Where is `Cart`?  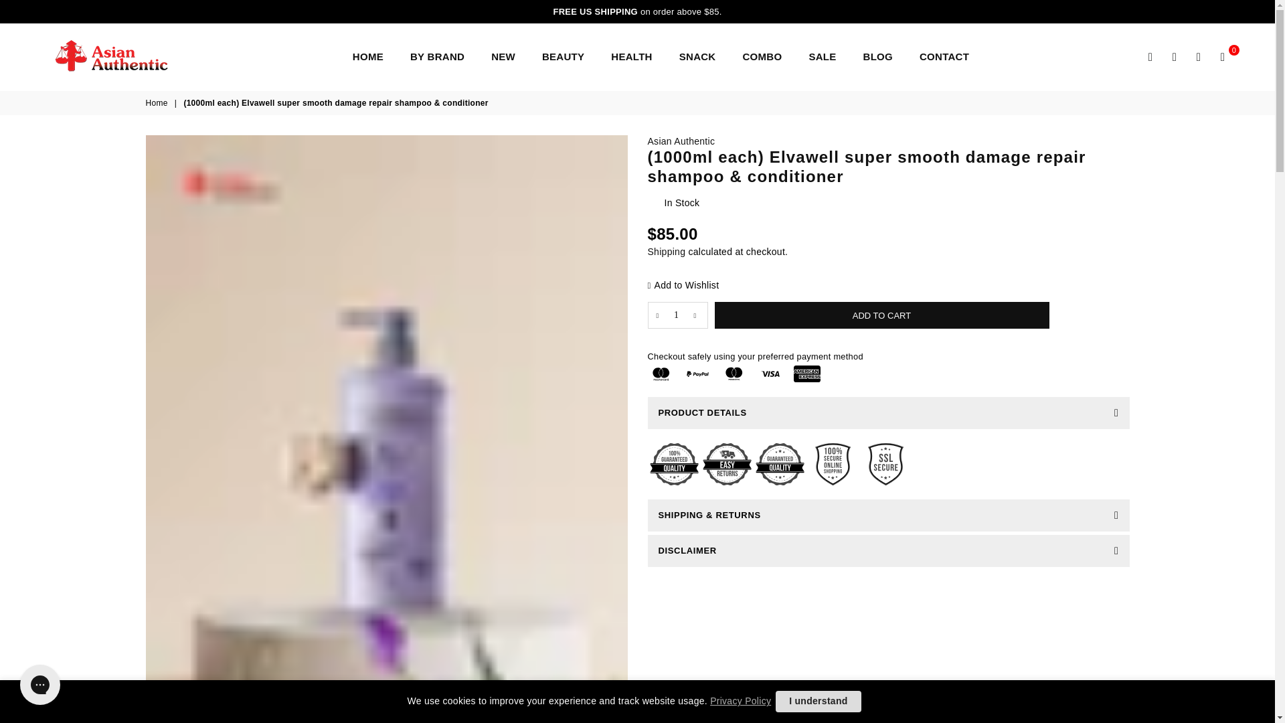
Cart is located at coordinates (1222, 57).